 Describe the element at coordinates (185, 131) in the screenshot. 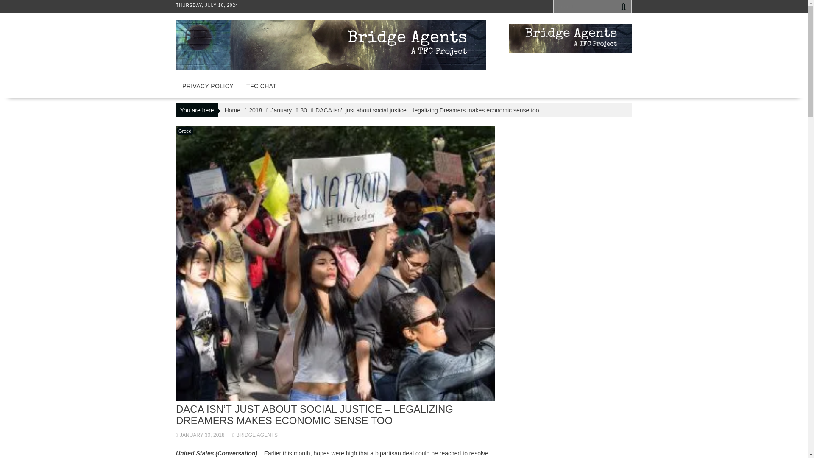

I see `Greed` at that location.